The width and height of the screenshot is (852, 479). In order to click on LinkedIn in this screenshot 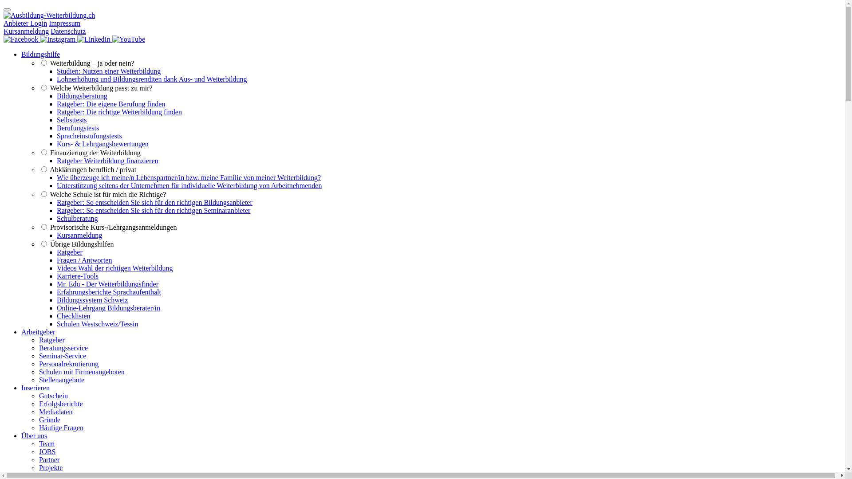, I will do `click(95, 39)`.